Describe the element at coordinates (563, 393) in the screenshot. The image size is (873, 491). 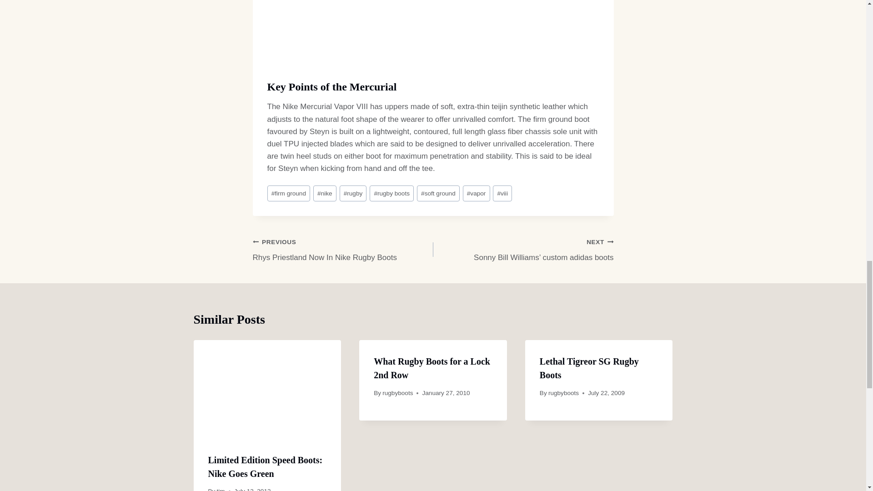
I see `firm ground` at that location.